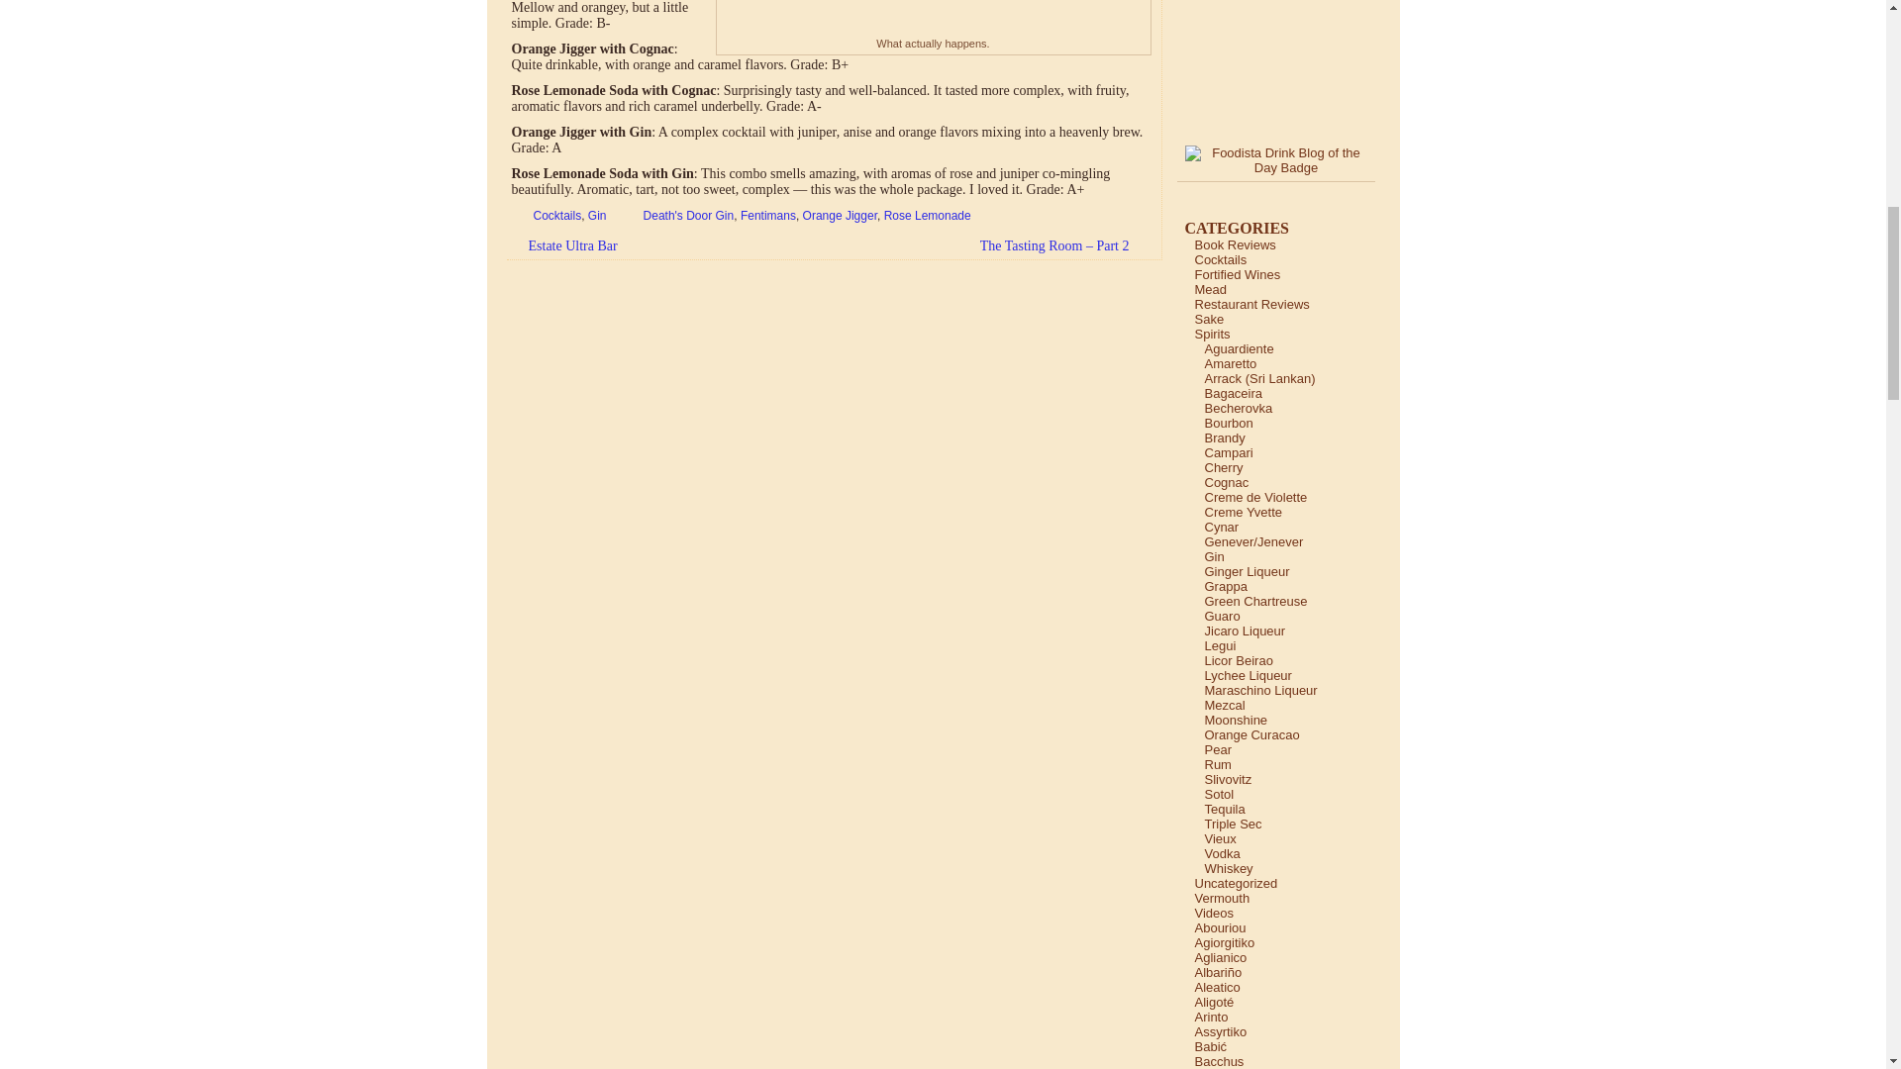  What do you see at coordinates (927, 215) in the screenshot?
I see `Rose Lemonade` at bounding box center [927, 215].